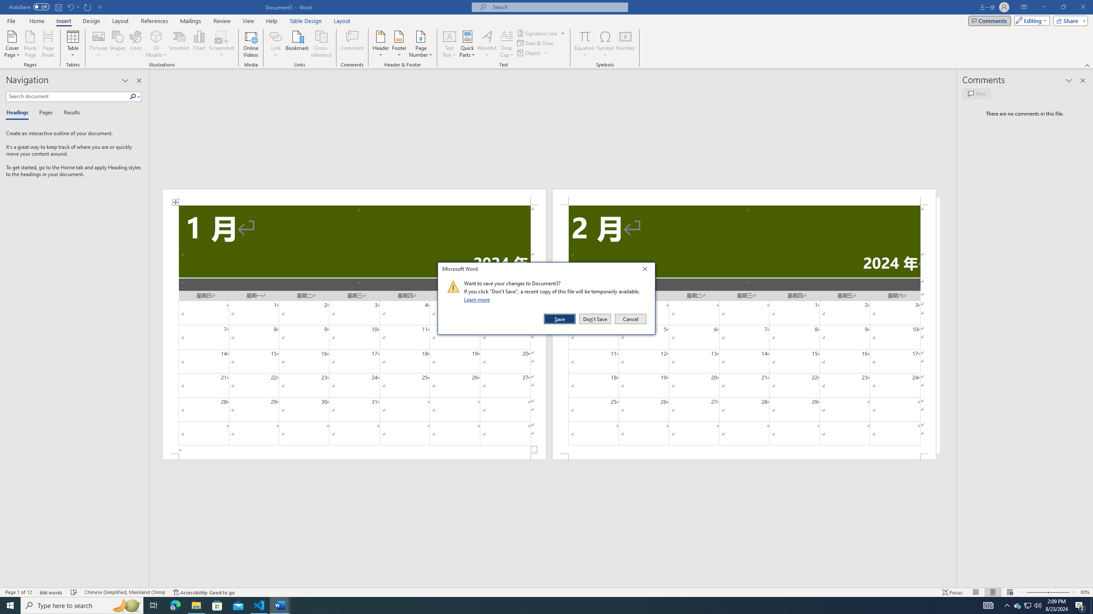 The width and height of the screenshot is (1093, 614). Describe the element at coordinates (199, 44) in the screenshot. I see `Chart...` at that location.